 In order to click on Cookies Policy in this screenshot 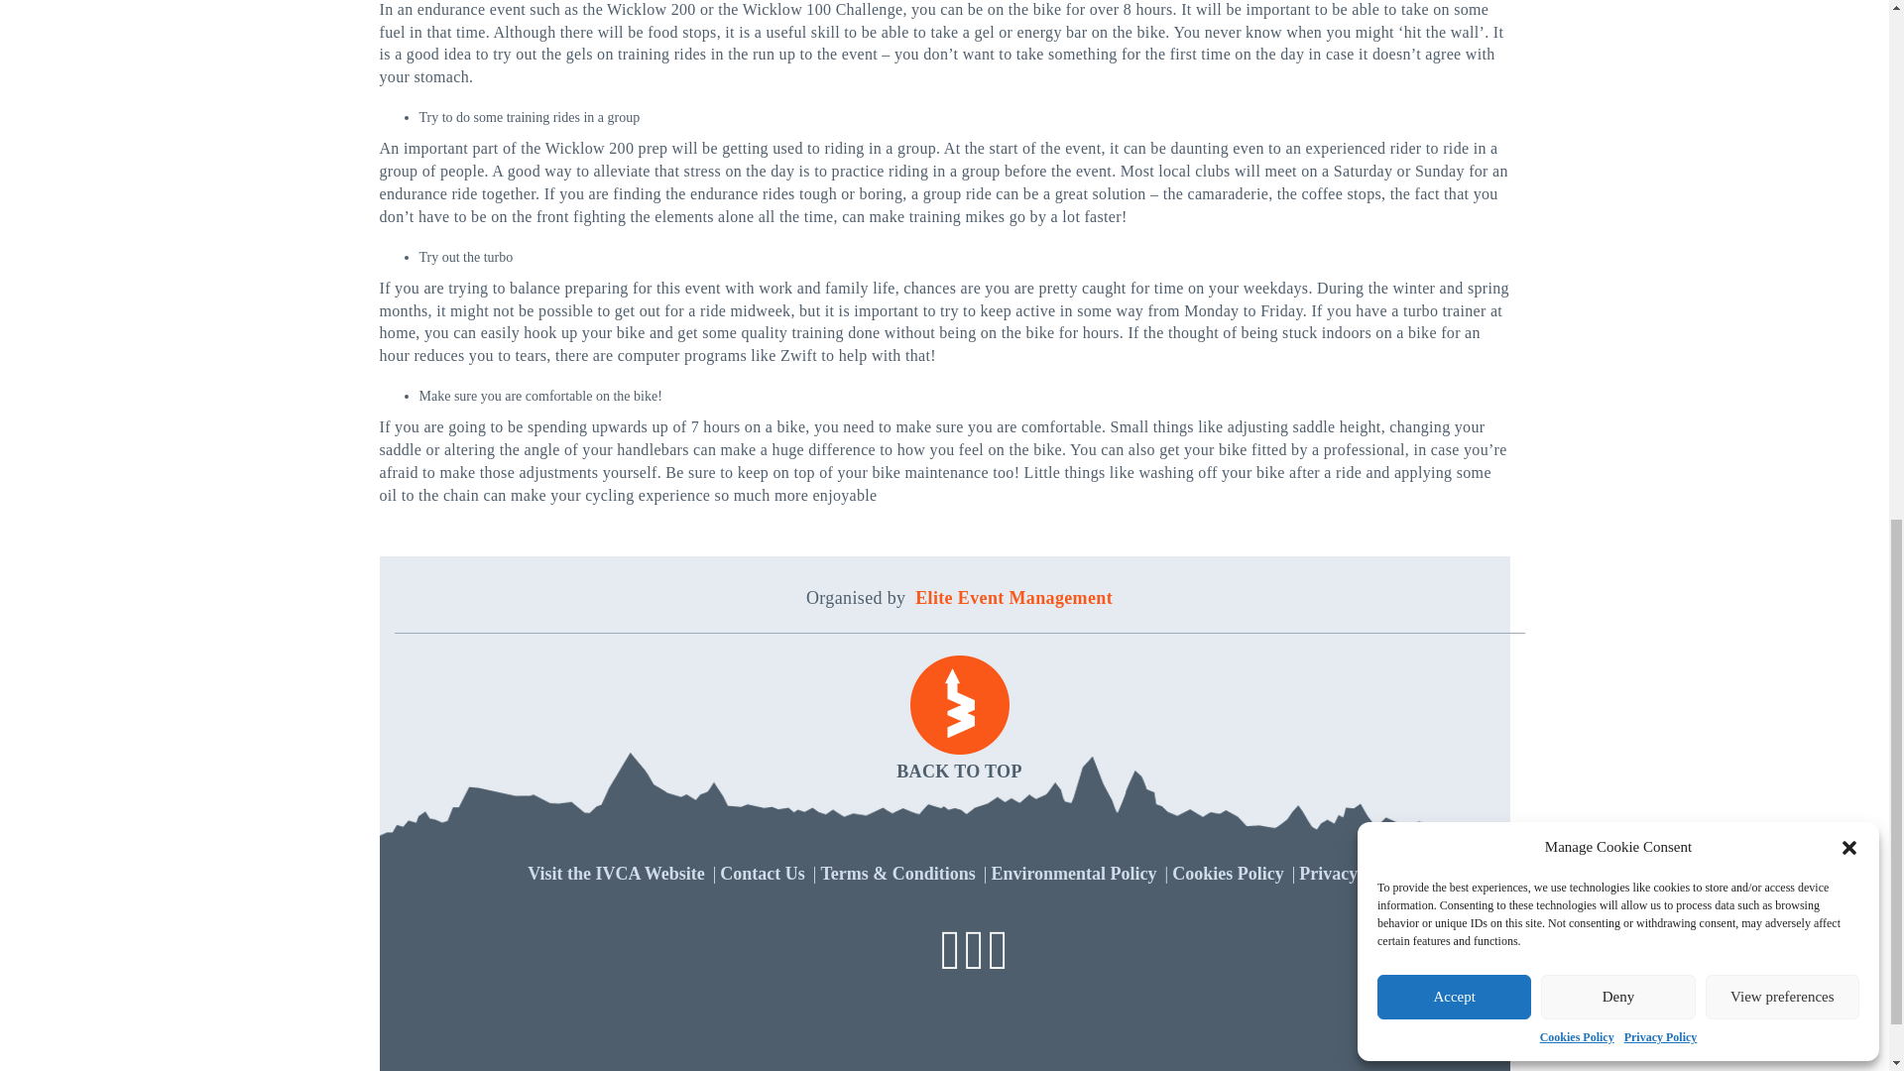, I will do `click(1228, 873)`.